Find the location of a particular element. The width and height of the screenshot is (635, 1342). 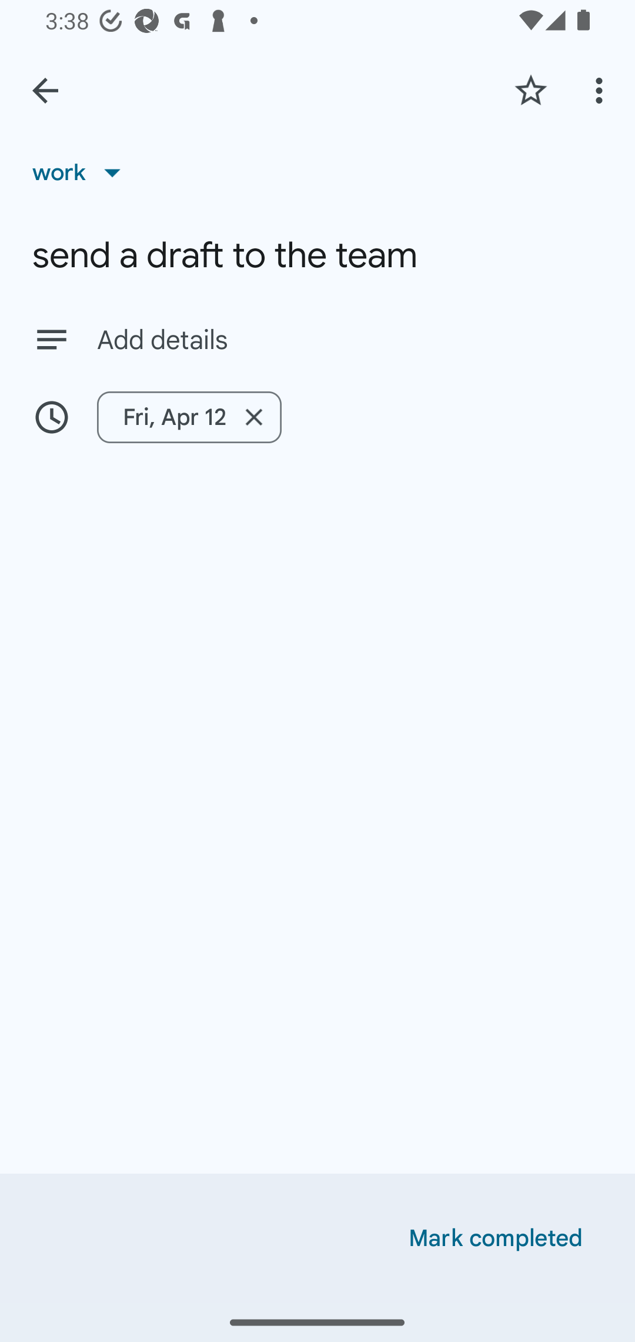

Mark completed is located at coordinates (496, 1238).